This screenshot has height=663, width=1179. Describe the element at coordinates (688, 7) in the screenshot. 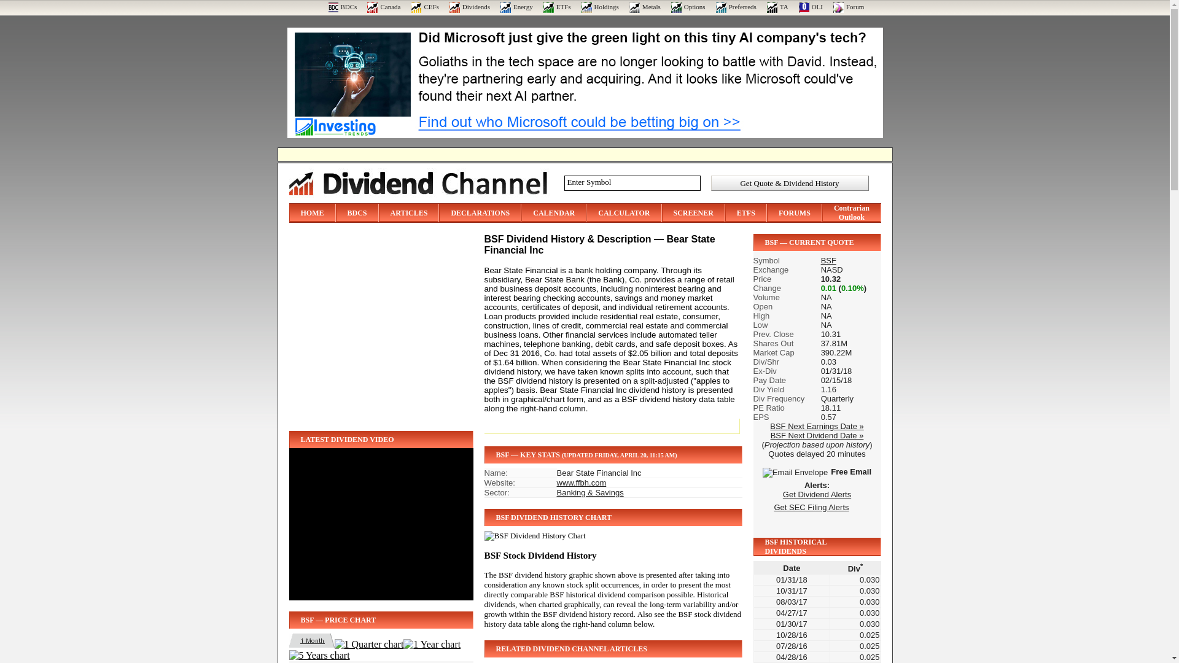

I see `Stock Options Channel` at that location.